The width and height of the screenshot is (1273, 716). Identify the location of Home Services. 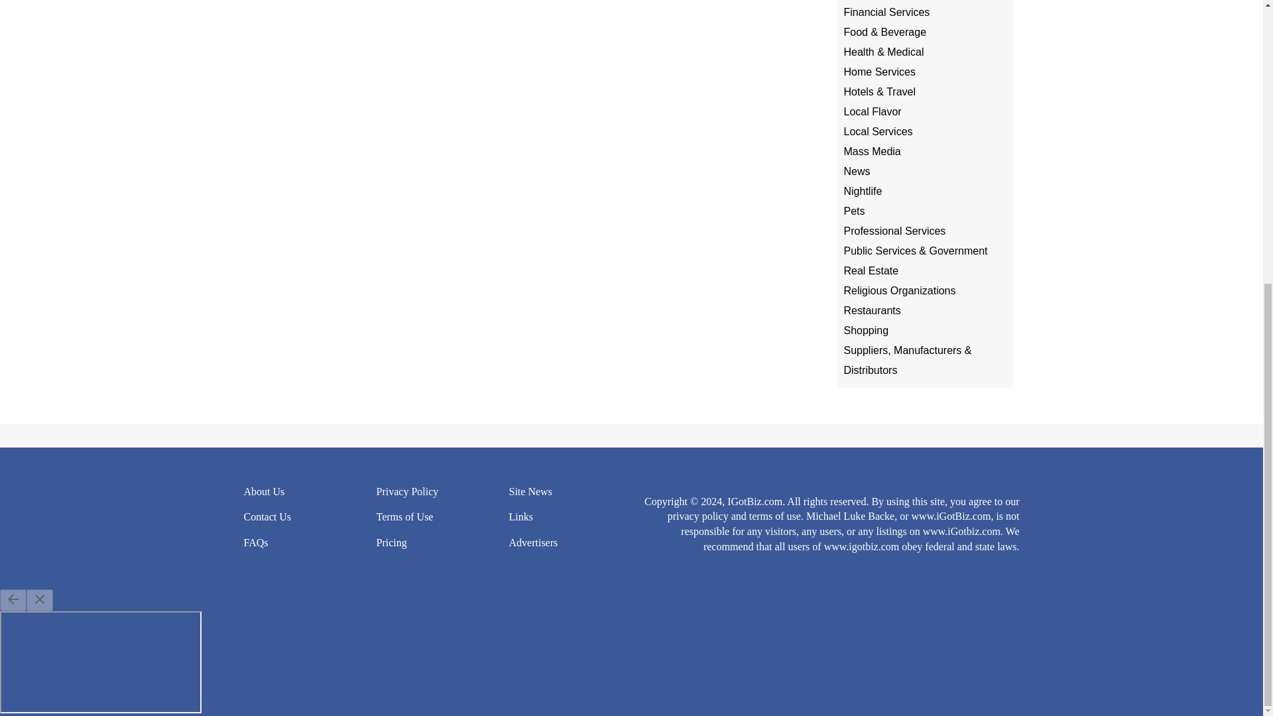
(879, 72).